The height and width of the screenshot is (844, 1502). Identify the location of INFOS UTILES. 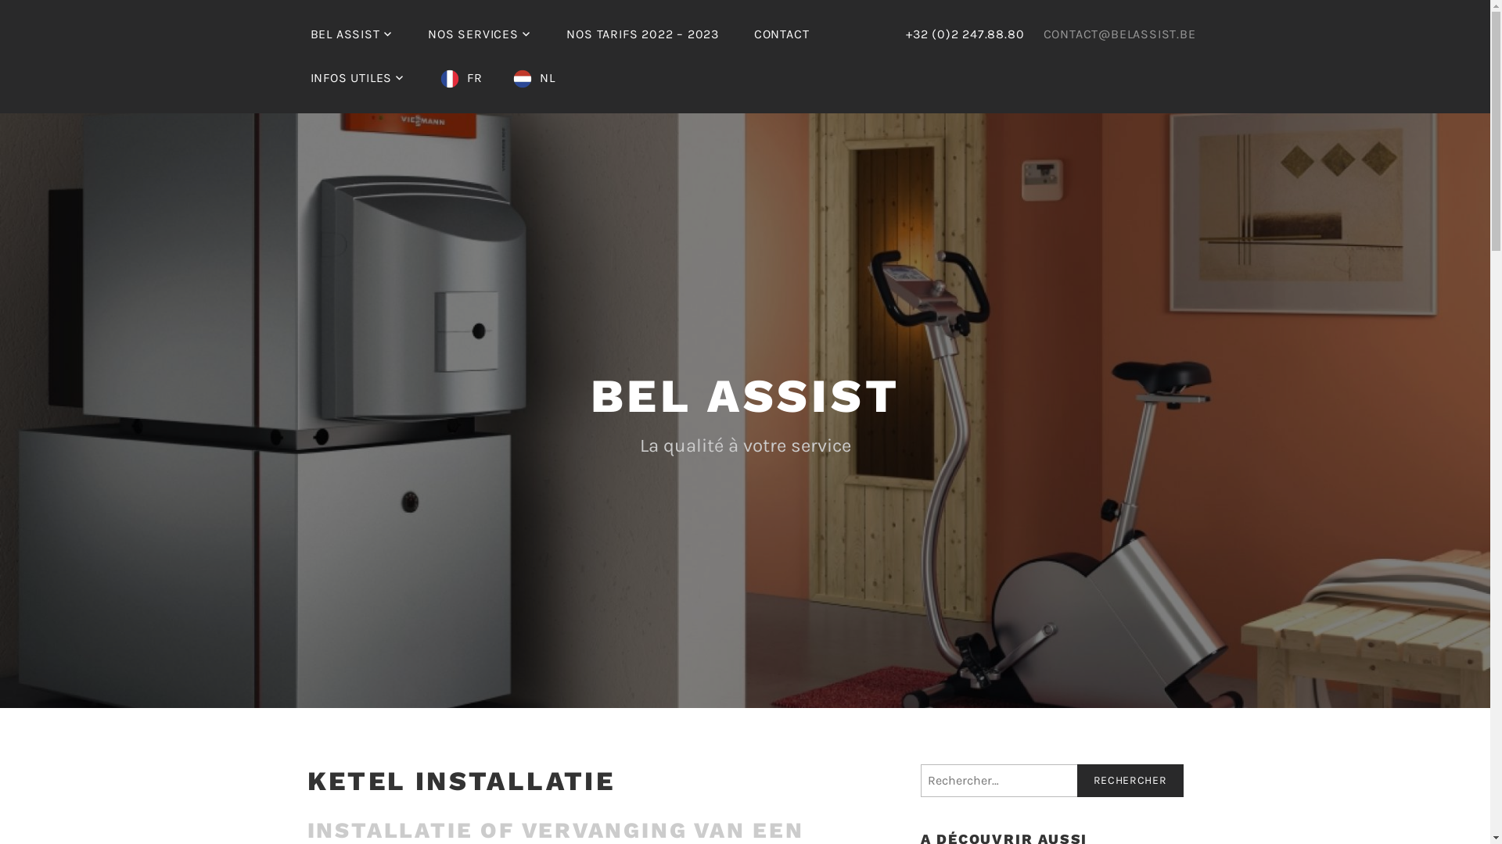
(357, 78).